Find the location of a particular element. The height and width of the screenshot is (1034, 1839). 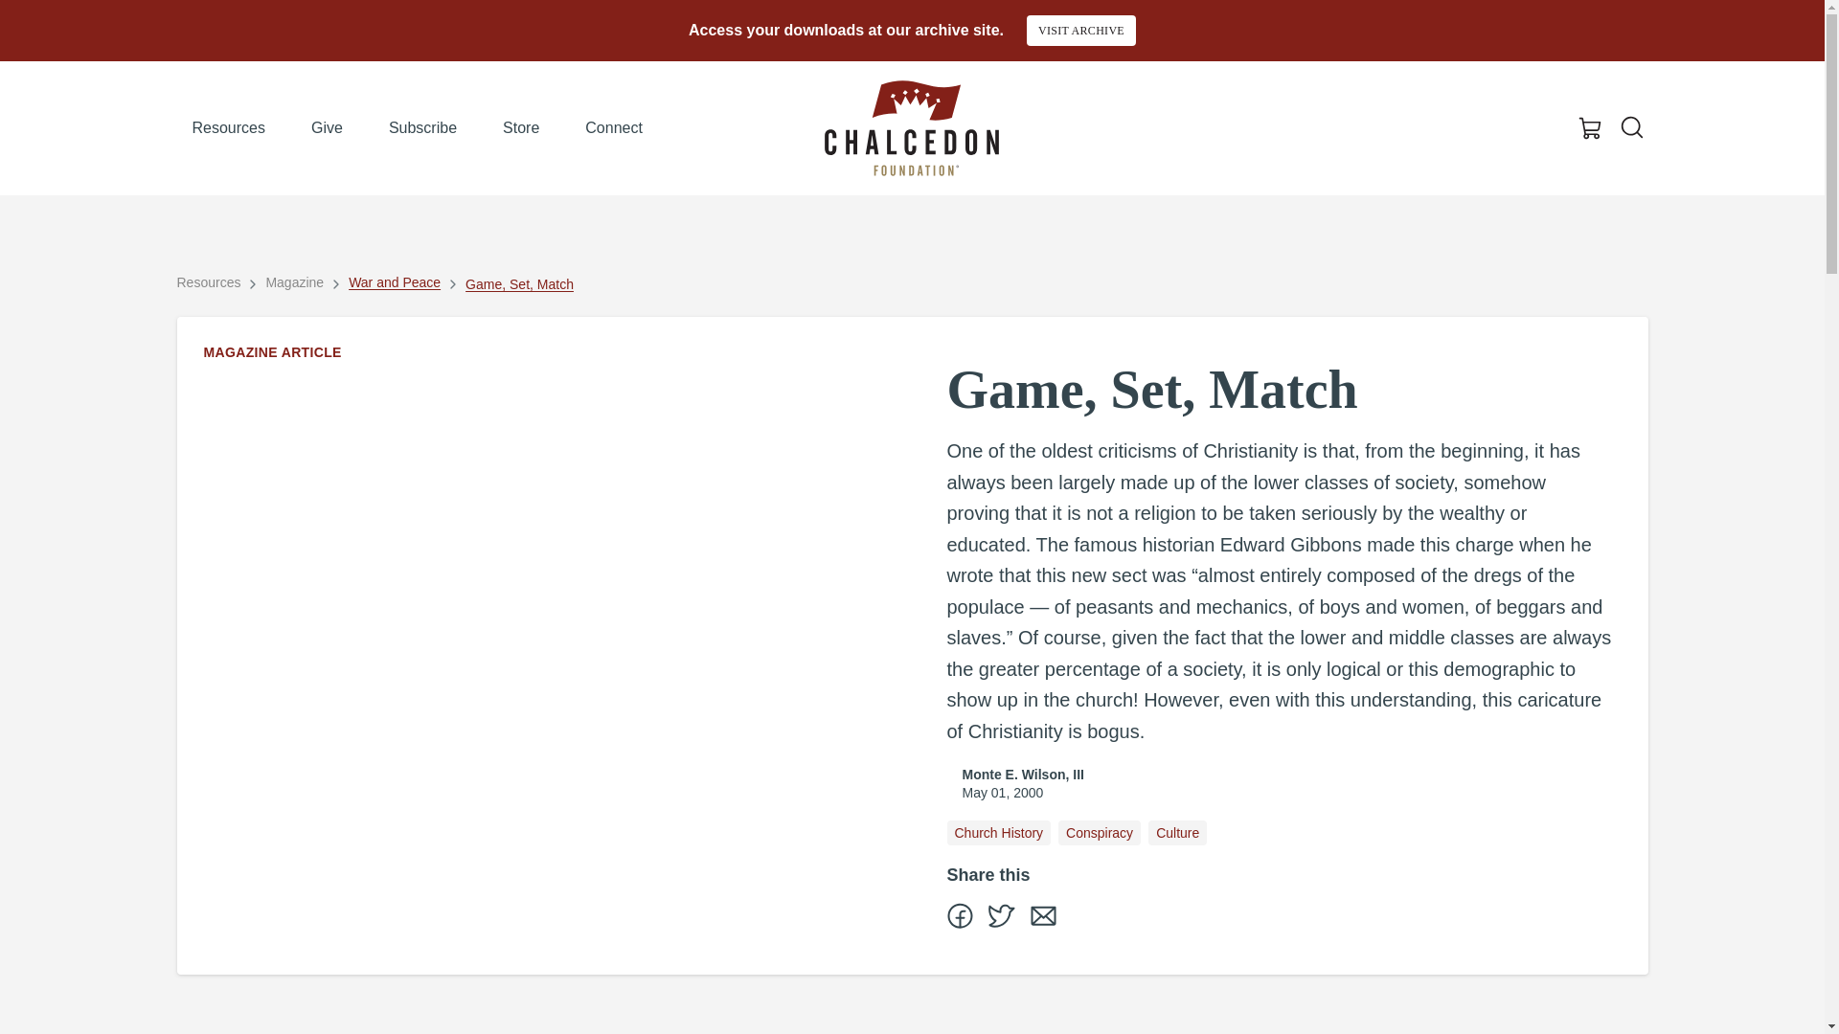

Church History is located at coordinates (998, 833).